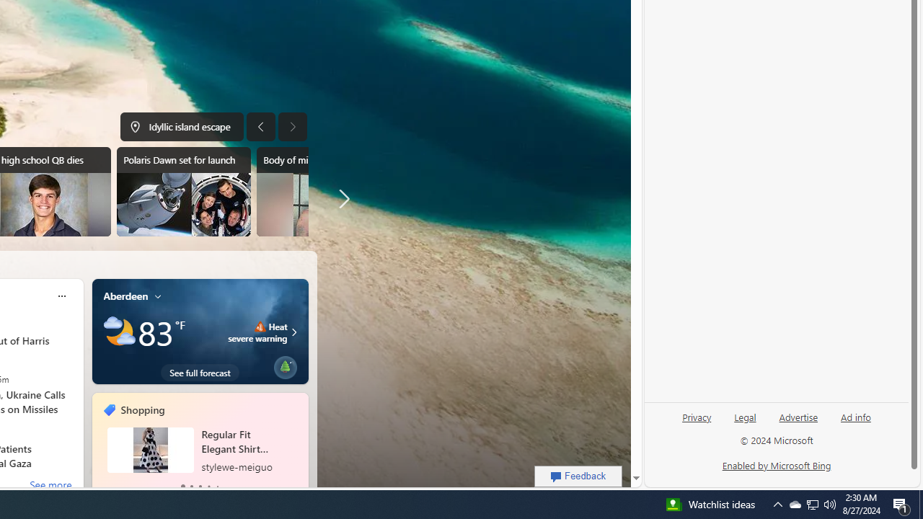 This screenshot has height=519, width=923. What do you see at coordinates (199, 372) in the screenshot?
I see `See full forecast` at bounding box center [199, 372].